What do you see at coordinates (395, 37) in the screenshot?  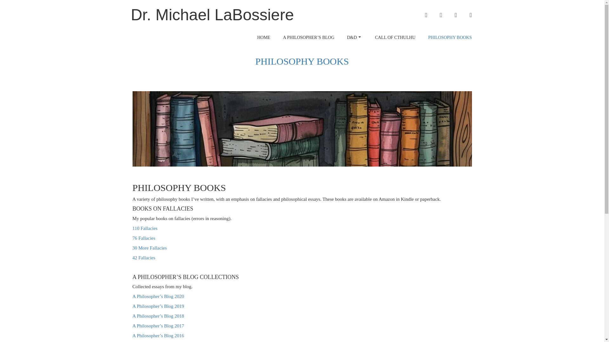 I see `CALL OF CTHULHU` at bounding box center [395, 37].